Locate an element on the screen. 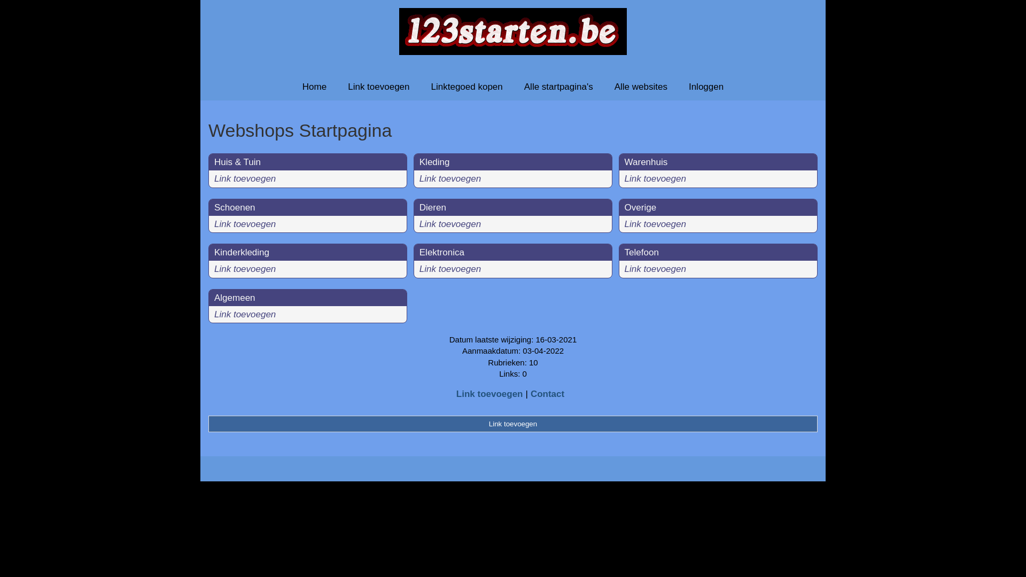 This screenshot has width=1026, height=577. Link toevoegen is located at coordinates (245, 178).